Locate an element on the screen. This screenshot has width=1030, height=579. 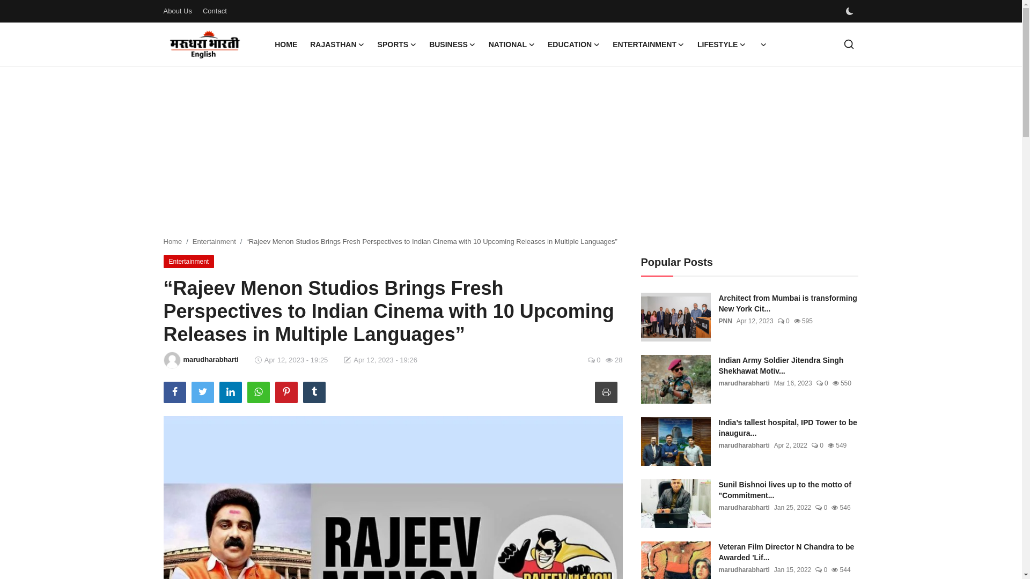
Advertisement is located at coordinates (510, 152).